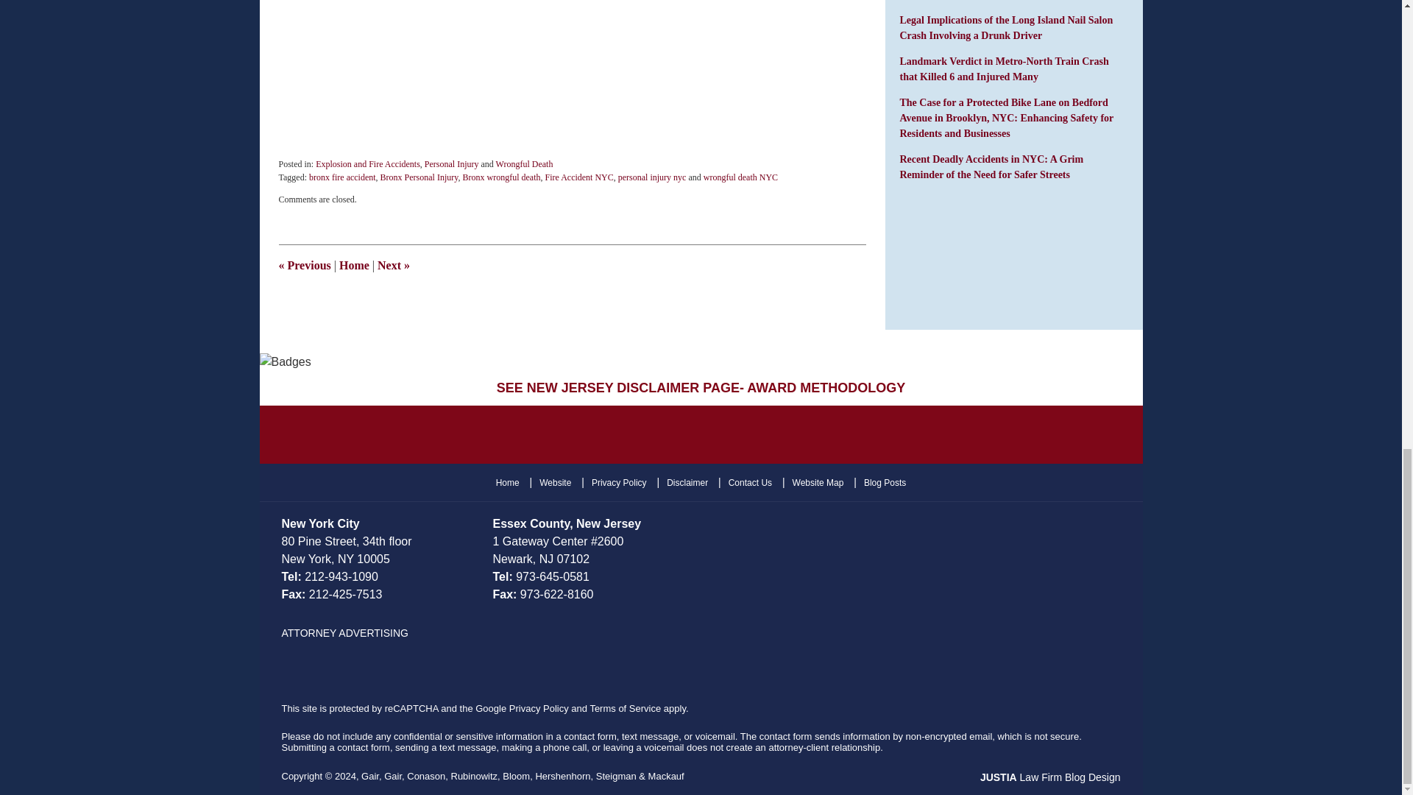 Image resolution: width=1413 pixels, height=795 pixels. I want to click on Wrongful Death, so click(524, 164).